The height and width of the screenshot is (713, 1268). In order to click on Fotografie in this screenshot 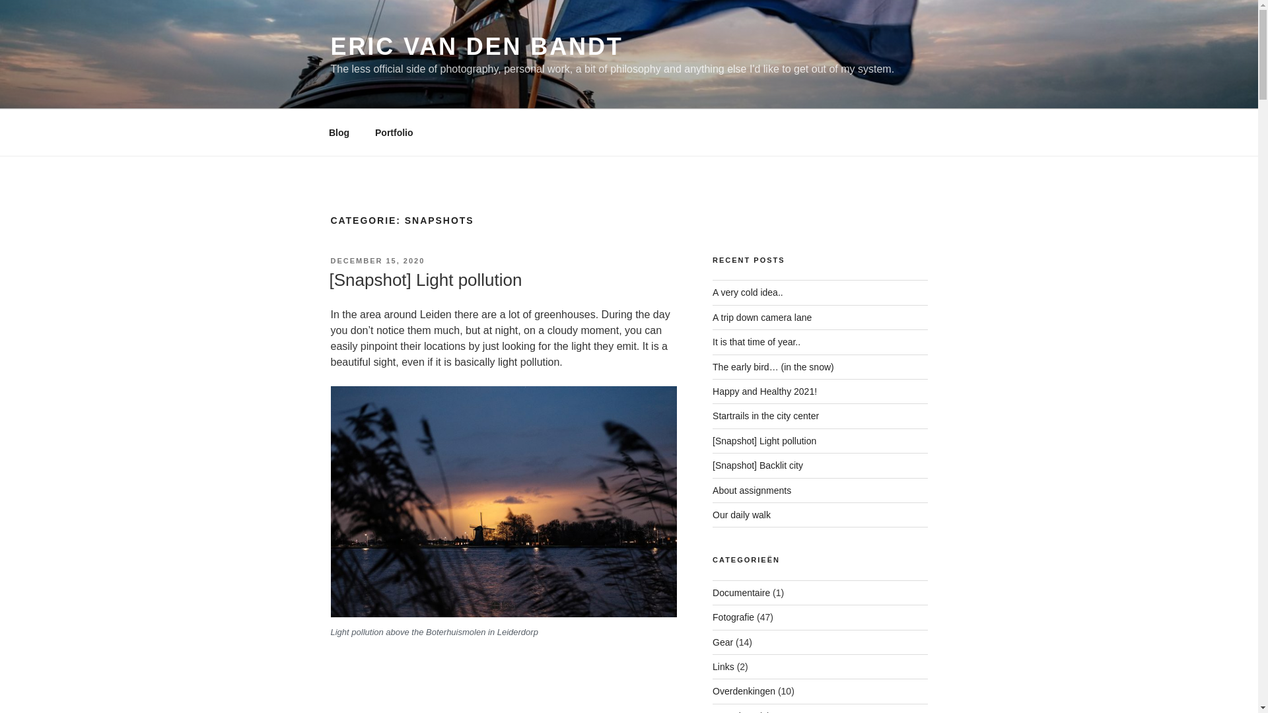, I will do `click(733, 617)`.